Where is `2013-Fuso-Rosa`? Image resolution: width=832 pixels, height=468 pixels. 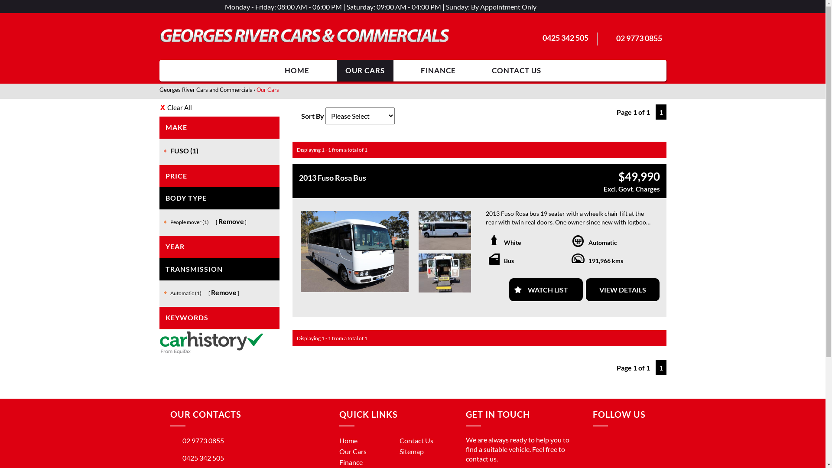 2013-Fuso-Rosa is located at coordinates (445, 273).